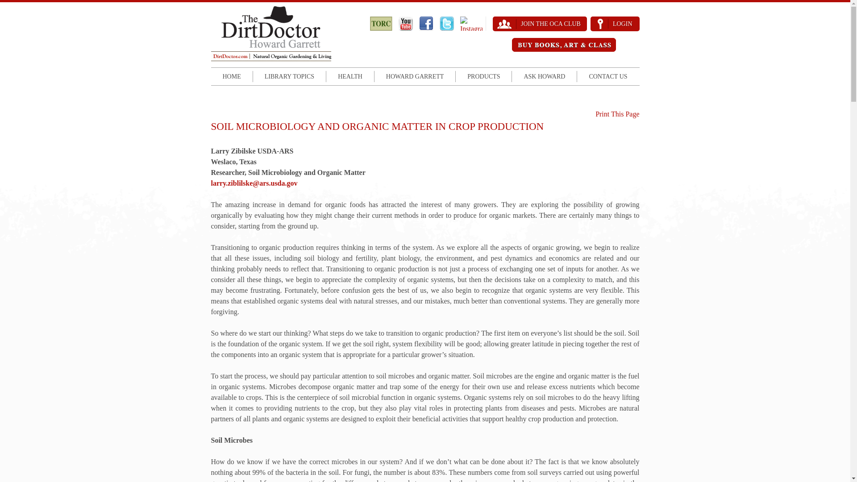 The image size is (857, 482). What do you see at coordinates (289, 76) in the screenshot?
I see `LIBRARY TOPICS` at bounding box center [289, 76].